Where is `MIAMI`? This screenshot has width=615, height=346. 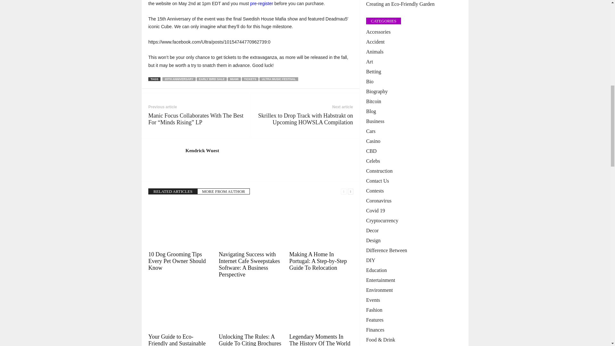
MIAMI is located at coordinates (234, 79).